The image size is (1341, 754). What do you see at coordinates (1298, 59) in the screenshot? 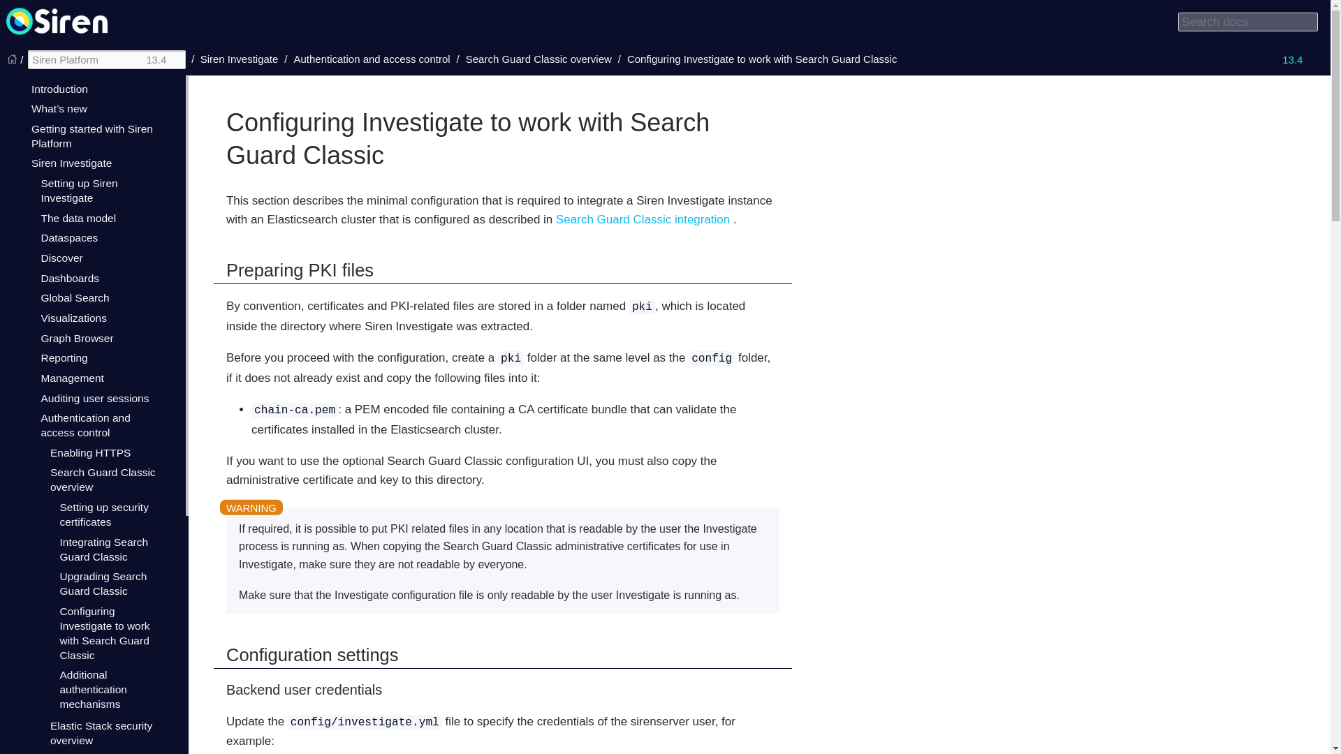
I see `Show other versions of page` at bounding box center [1298, 59].